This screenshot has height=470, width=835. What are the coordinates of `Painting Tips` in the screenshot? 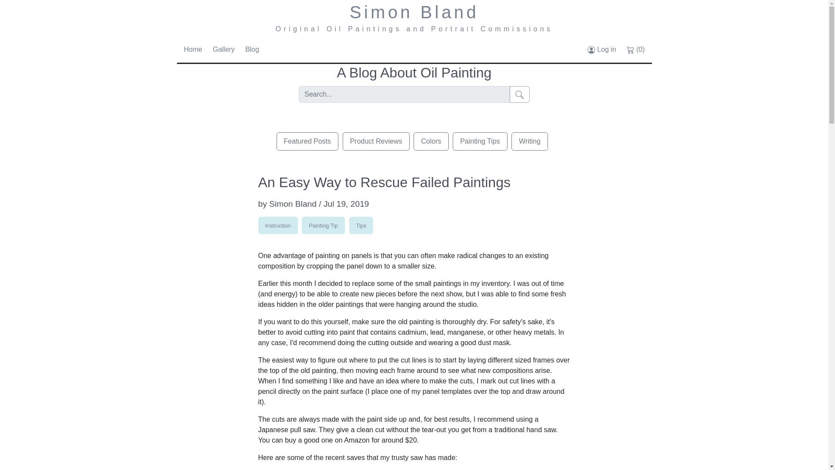 It's located at (480, 141).